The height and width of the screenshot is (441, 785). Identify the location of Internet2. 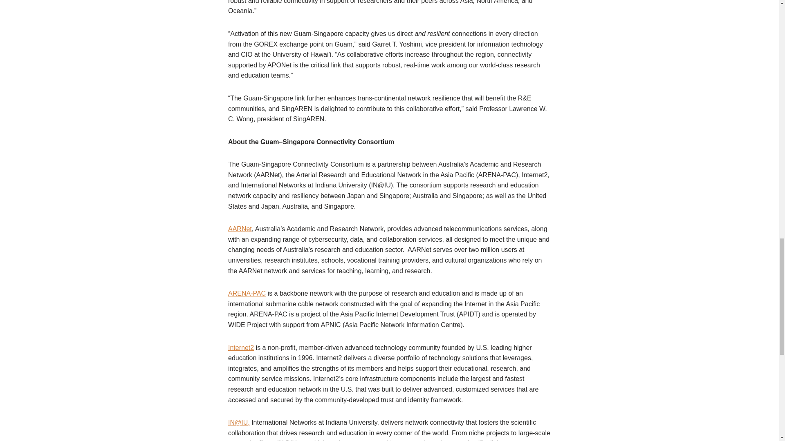
(241, 347).